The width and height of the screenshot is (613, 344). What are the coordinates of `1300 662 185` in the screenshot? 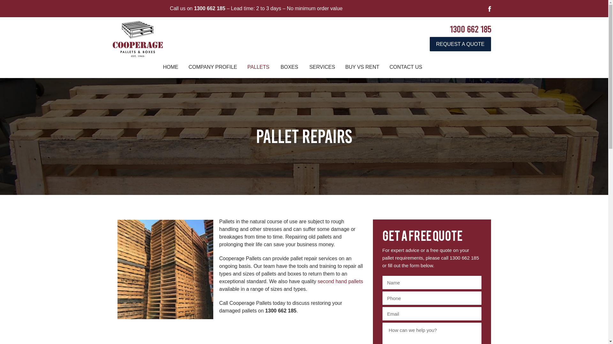 It's located at (210, 8).